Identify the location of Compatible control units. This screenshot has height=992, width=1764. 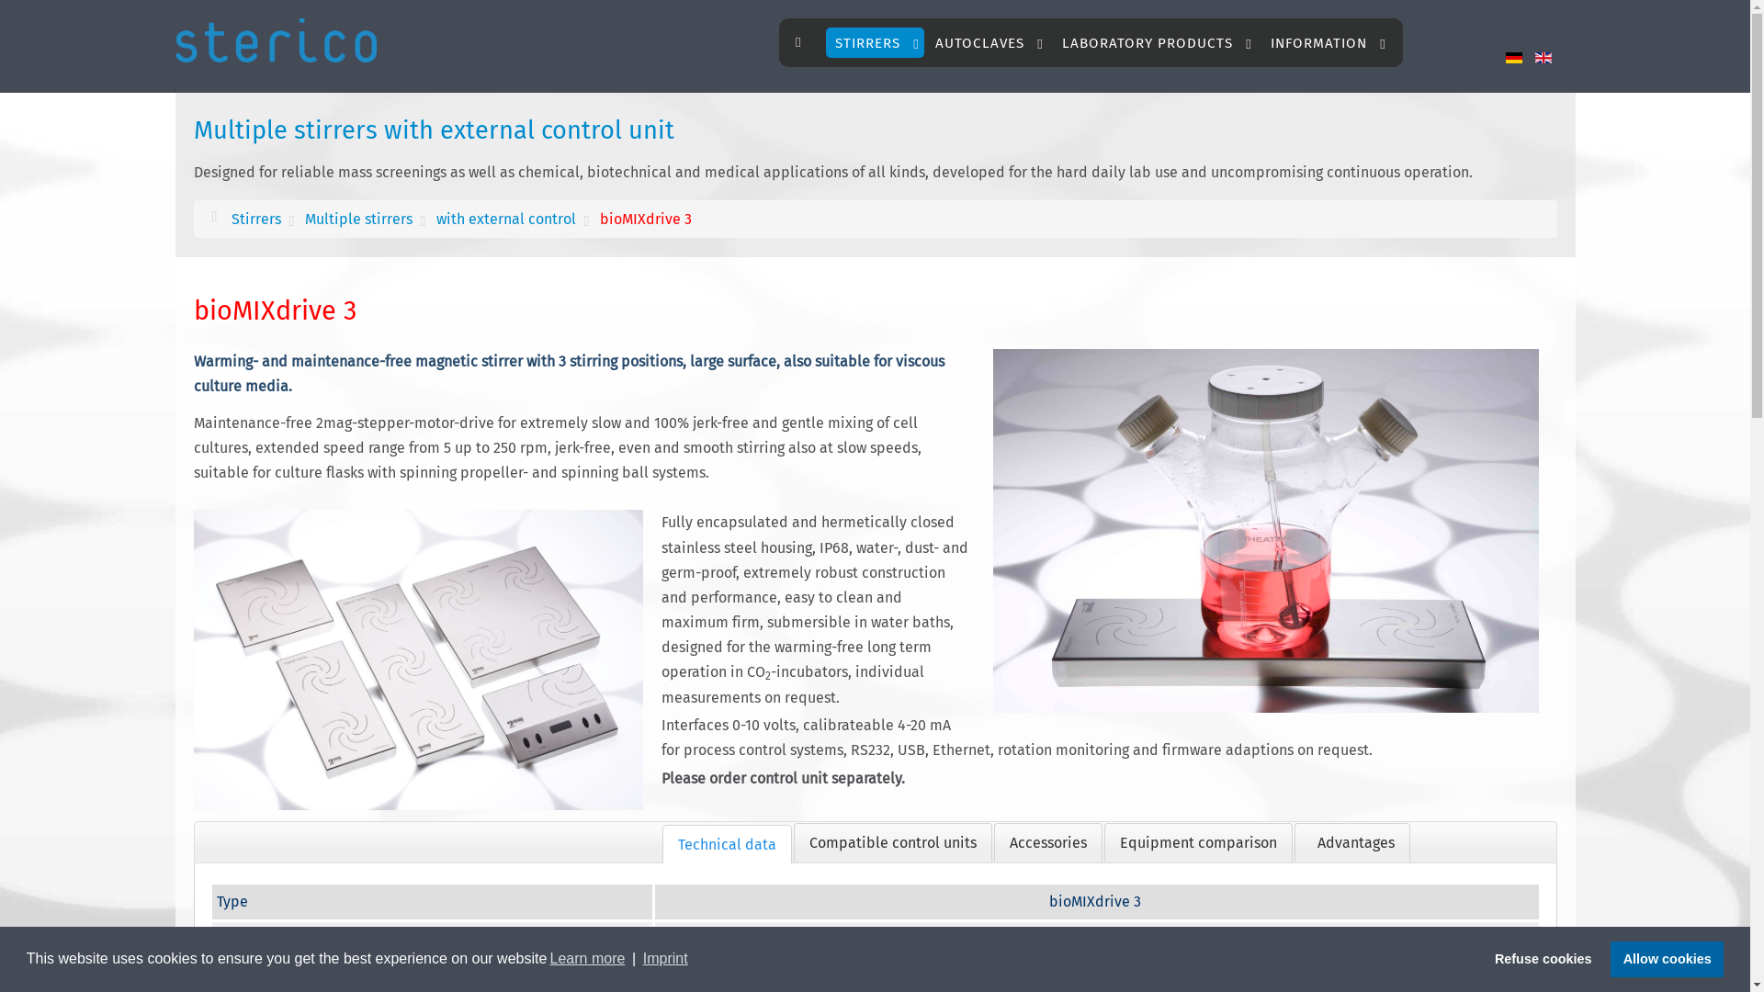
(893, 842).